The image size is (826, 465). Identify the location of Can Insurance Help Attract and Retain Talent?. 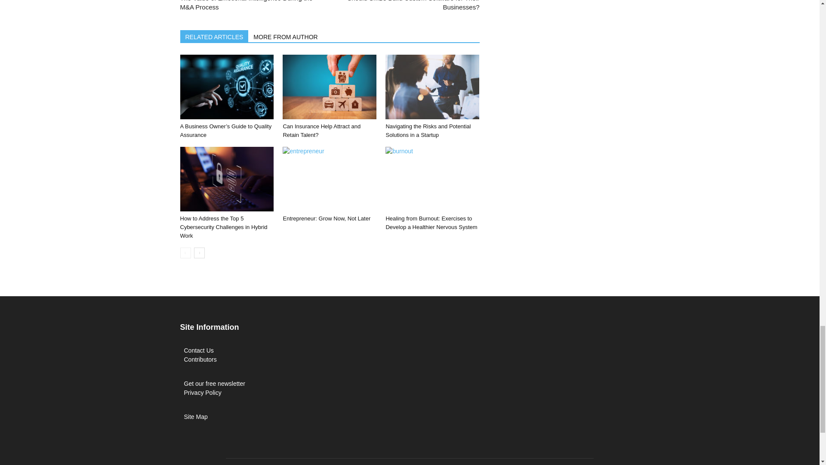
(330, 87).